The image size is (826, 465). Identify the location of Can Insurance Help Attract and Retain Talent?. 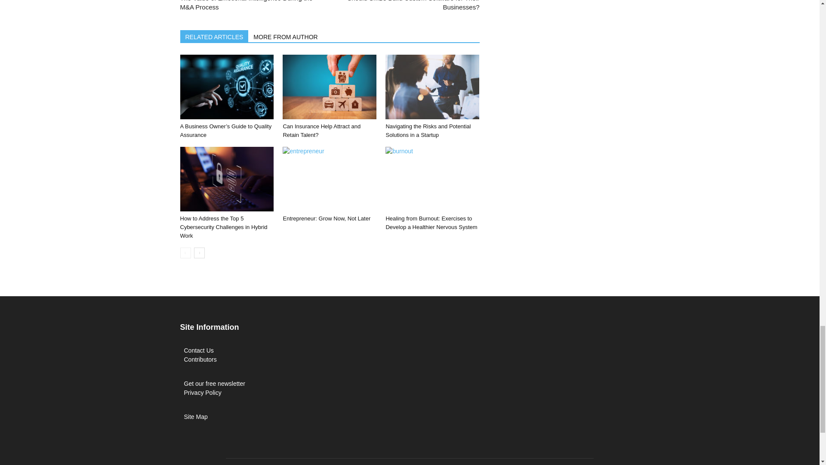
(330, 87).